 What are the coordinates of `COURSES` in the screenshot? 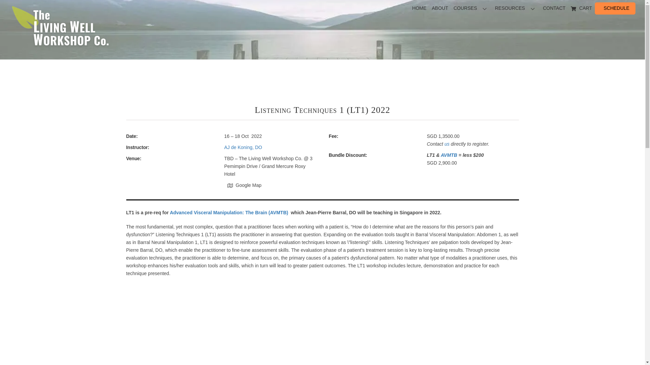 It's located at (244, 185).